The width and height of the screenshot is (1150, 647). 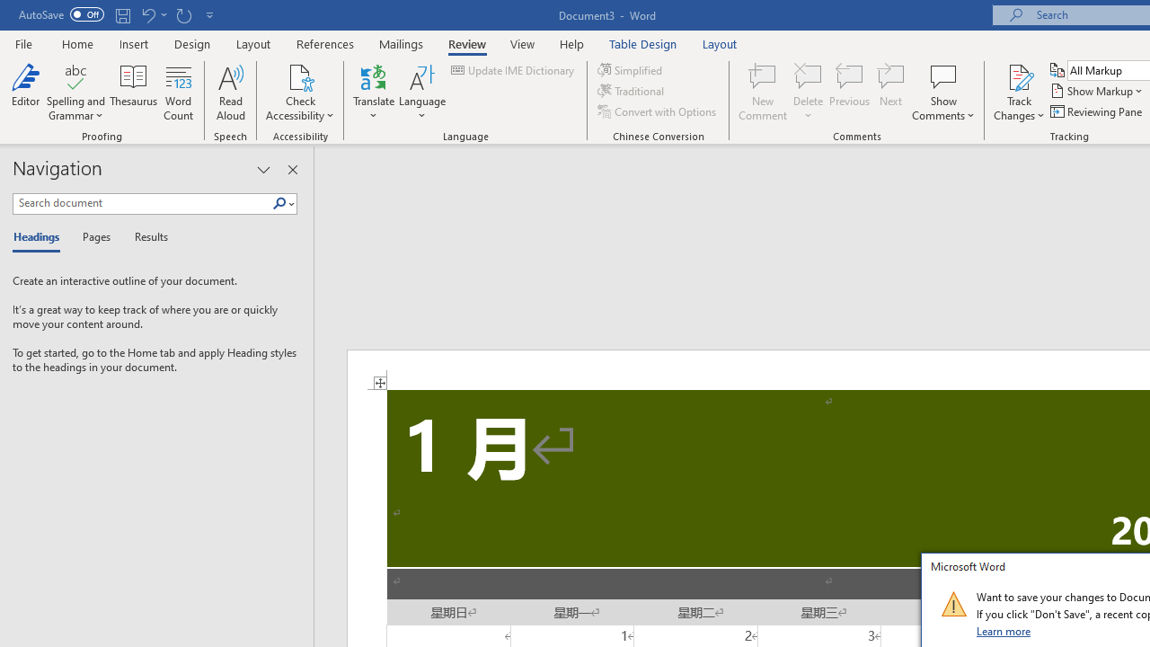 I want to click on Learn more, so click(x=1004, y=631).